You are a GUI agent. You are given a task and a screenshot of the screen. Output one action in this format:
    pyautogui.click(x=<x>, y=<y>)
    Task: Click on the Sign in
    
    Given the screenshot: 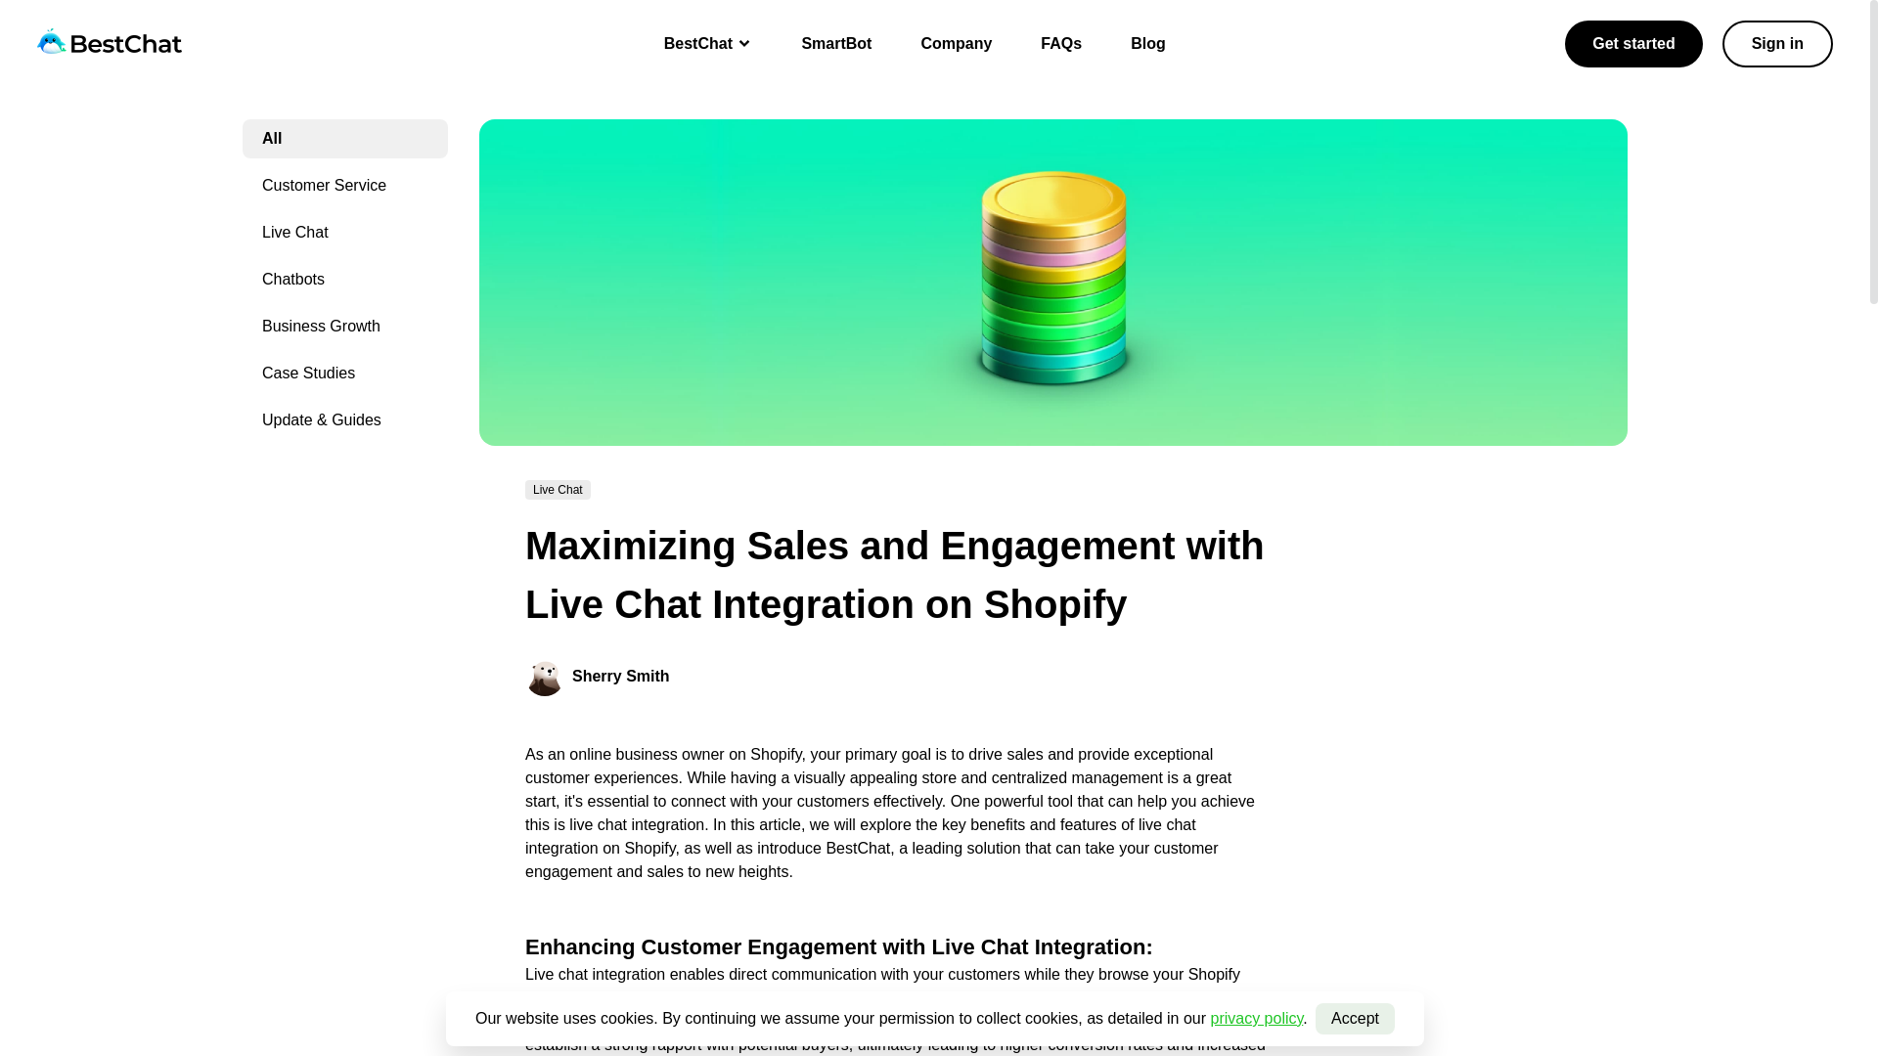 What is the action you would take?
    pyautogui.click(x=1776, y=43)
    